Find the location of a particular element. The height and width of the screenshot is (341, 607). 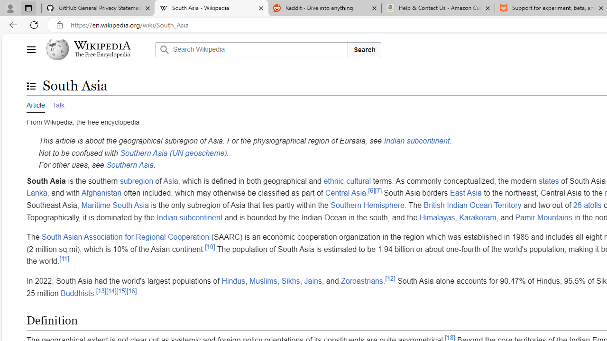

Karakoram is located at coordinates (478, 217).